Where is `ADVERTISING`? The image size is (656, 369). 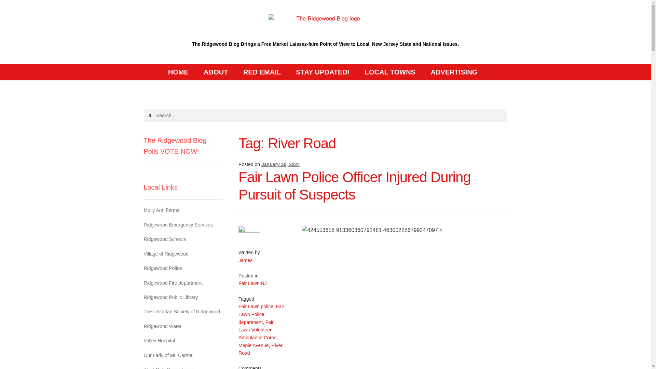
ADVERTISING is located at coordinates (454, 72).